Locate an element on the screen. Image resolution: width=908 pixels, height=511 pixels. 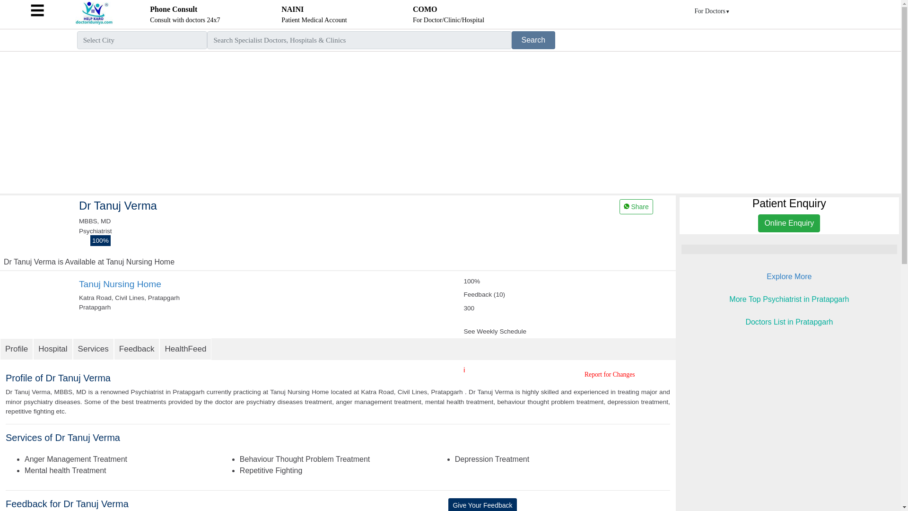
See Weekly Schedule is located at coordinates (52, 349).